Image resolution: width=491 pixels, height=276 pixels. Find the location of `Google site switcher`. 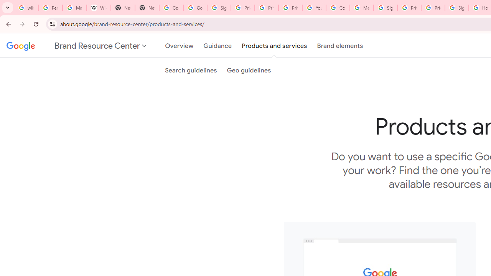

Google site switcher is located at coordinates (77, 46).